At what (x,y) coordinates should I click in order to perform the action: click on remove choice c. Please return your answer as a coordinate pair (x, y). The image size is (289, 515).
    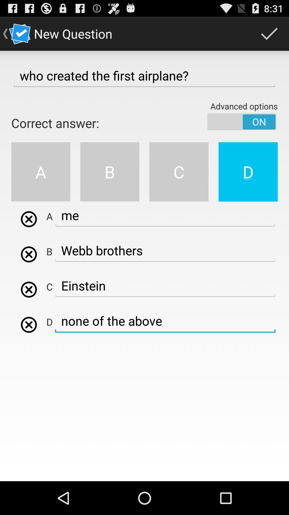
    Looking at the image, I should click on (29, 289).